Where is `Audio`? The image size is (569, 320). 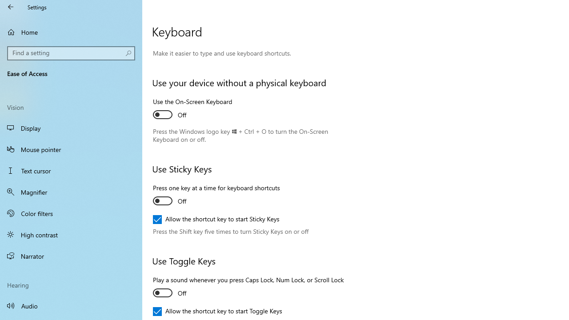
Audio is located at coordinates (71, 306).